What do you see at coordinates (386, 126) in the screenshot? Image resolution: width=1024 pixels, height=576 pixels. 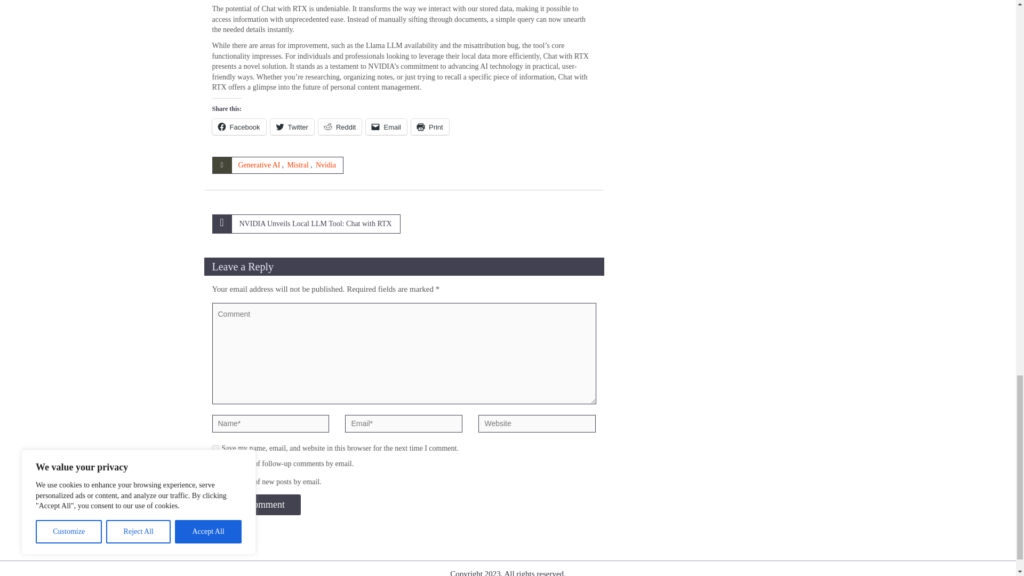 I see `Email` at bounding box center [386, 126].